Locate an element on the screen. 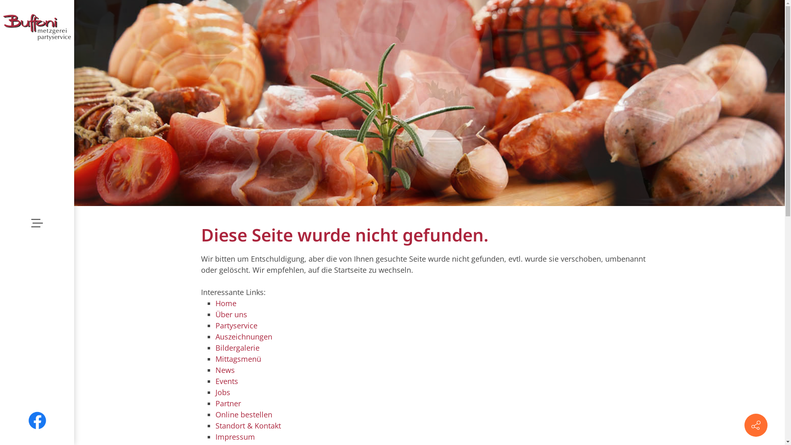 Image resolution: width=791 pixels, height=445 pixels. Jobs is located at coordinates (222, 392).